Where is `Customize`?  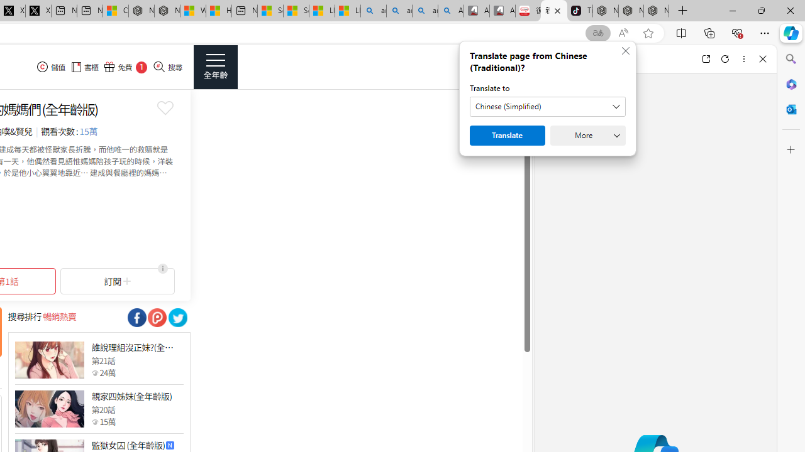 Customize is located at coordinates (791, 150).